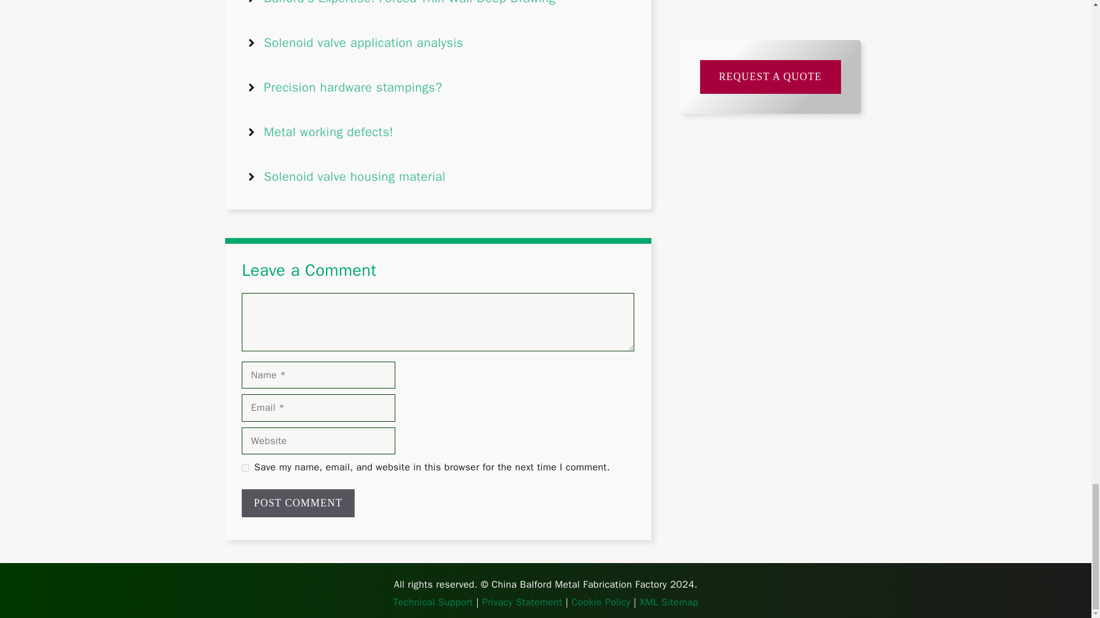 The image size is (1100, 618). I want to click on Solenoid valve application analysis, so click(363, 42).